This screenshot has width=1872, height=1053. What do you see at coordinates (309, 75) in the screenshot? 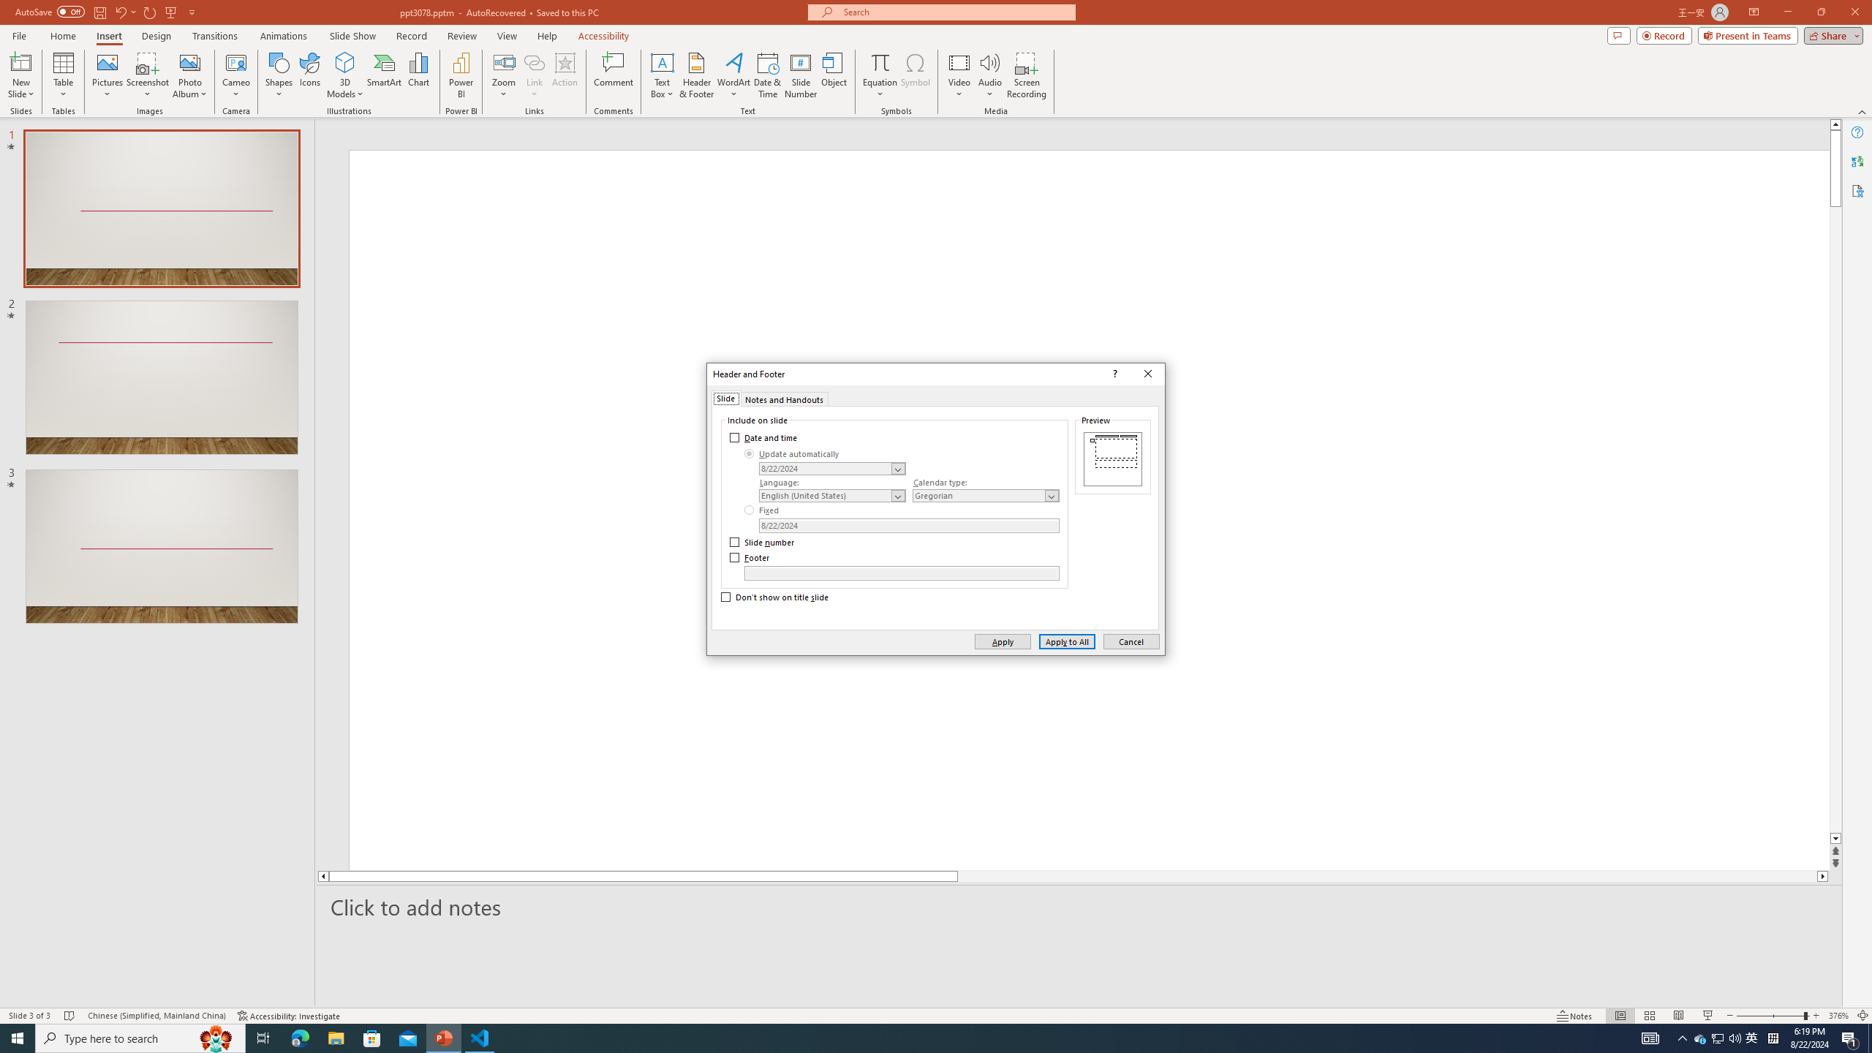
I see `Icons` at bounding box center [309, 75].